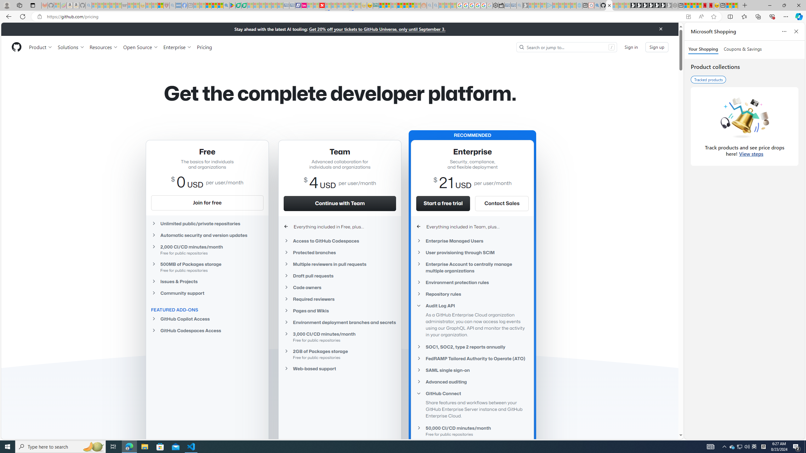 Image resolution: width=806 pixels, height=453 pixels. What do you see at coordinates (340, 264) in the screenshot?
I see `Multiple reviewers in pull requests` at bounding box center [340, 264].